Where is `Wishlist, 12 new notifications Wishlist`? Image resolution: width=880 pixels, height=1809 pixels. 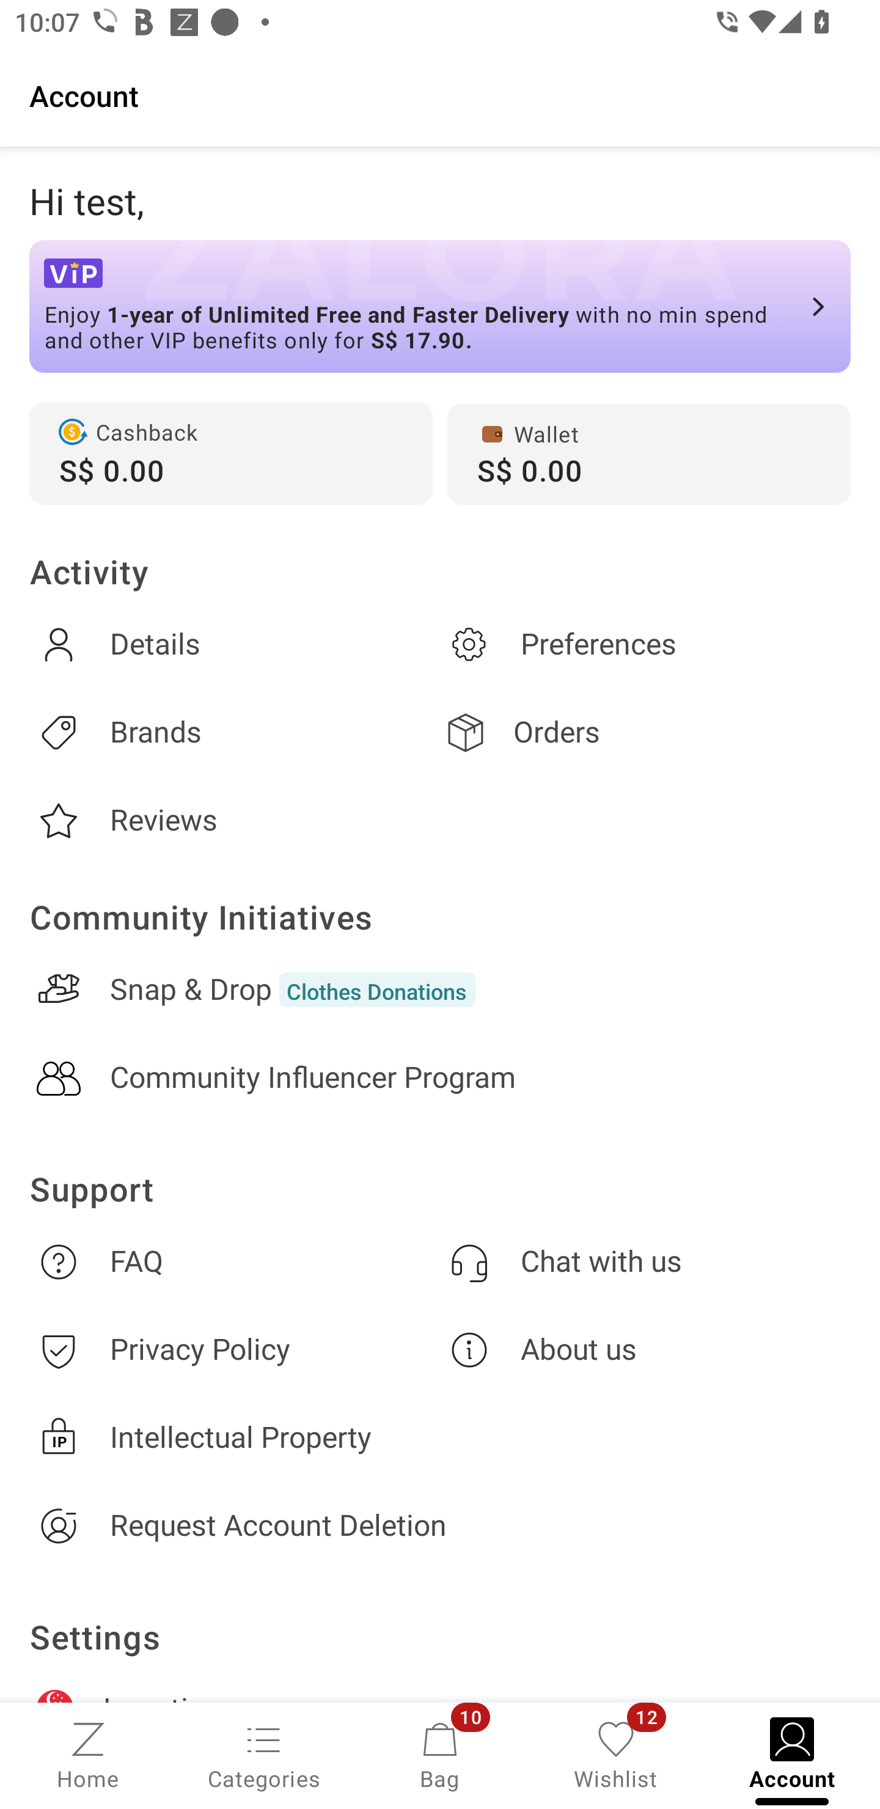 Wishlist, 12 new notifications Wishlist is located at coordinates (616, 1754).